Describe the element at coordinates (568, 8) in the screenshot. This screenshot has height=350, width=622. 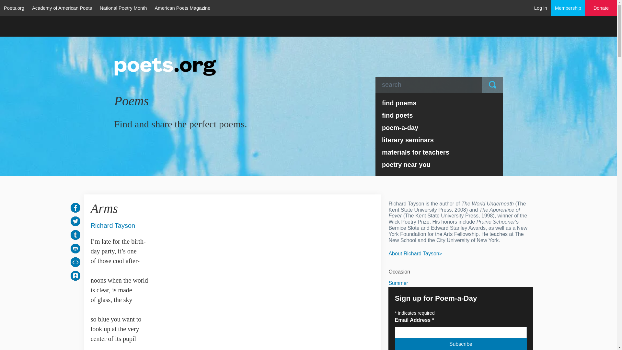
I see `Become a member of the Academy of American Poets` at that location.